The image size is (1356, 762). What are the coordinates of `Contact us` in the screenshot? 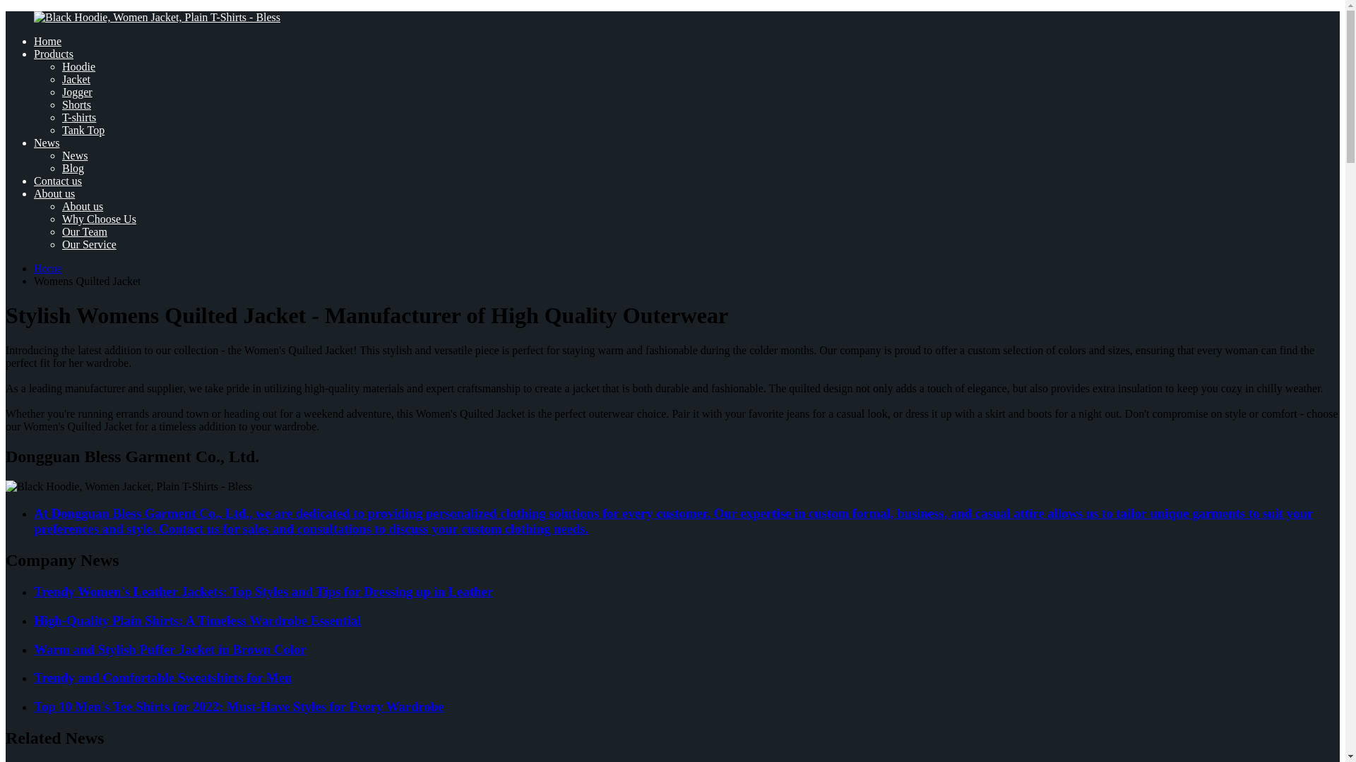 It's located at (58, 181).